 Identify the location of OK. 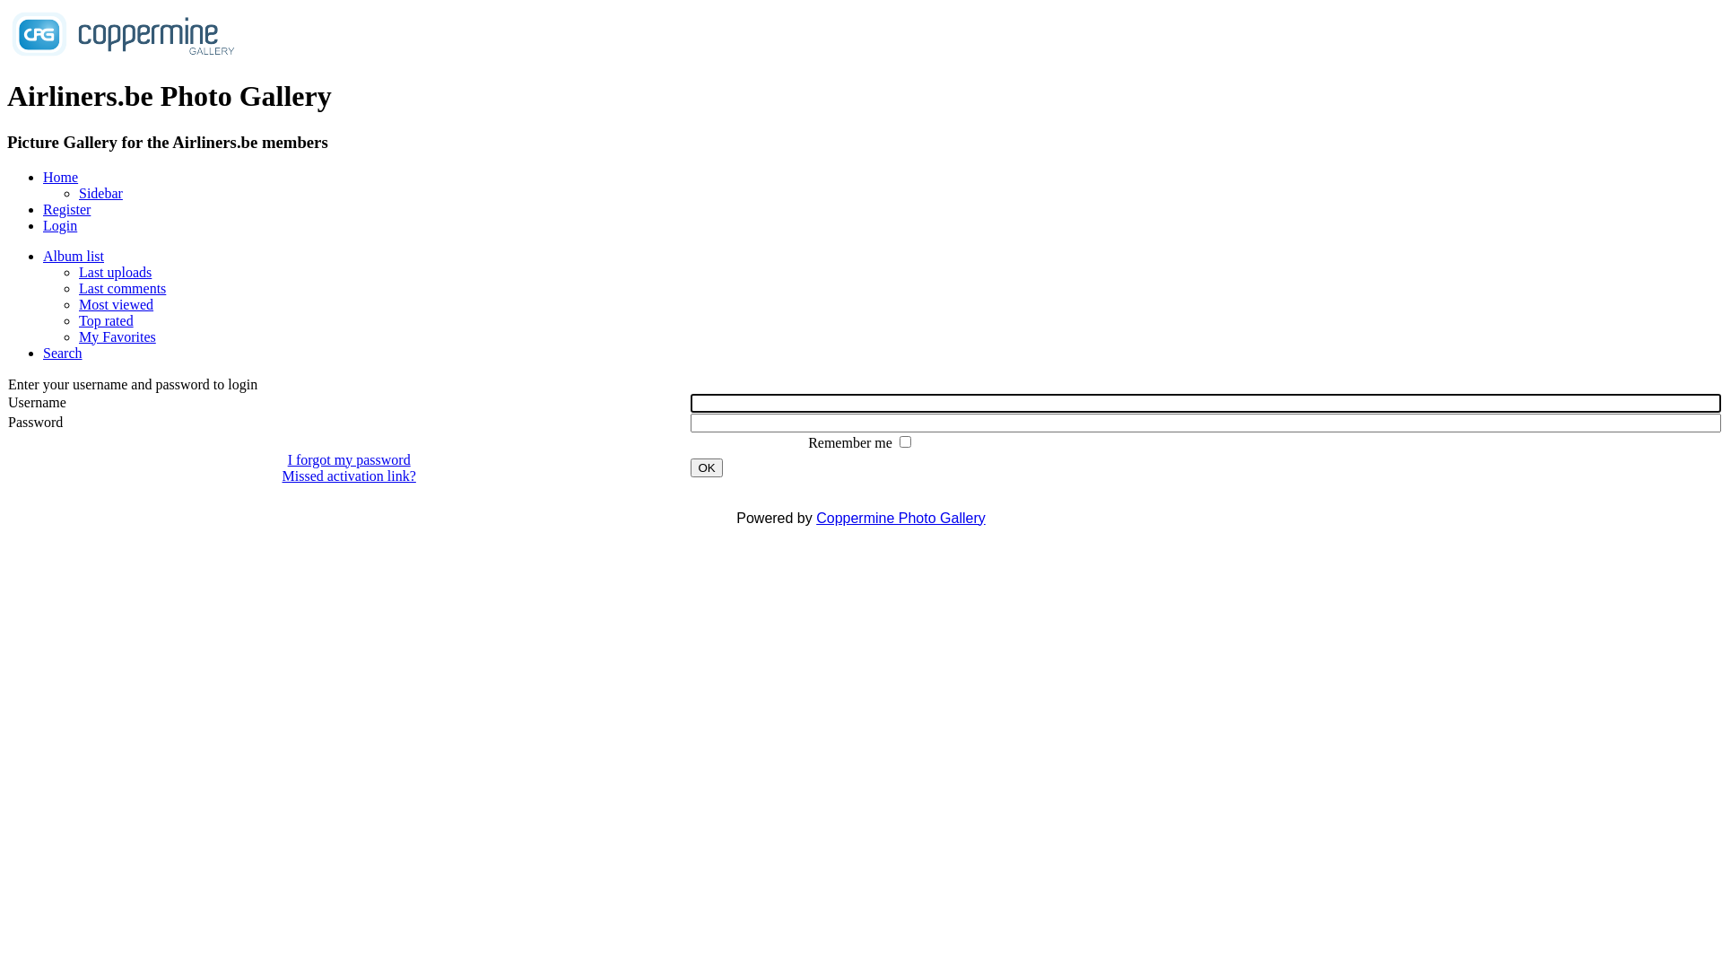
(707, 468).